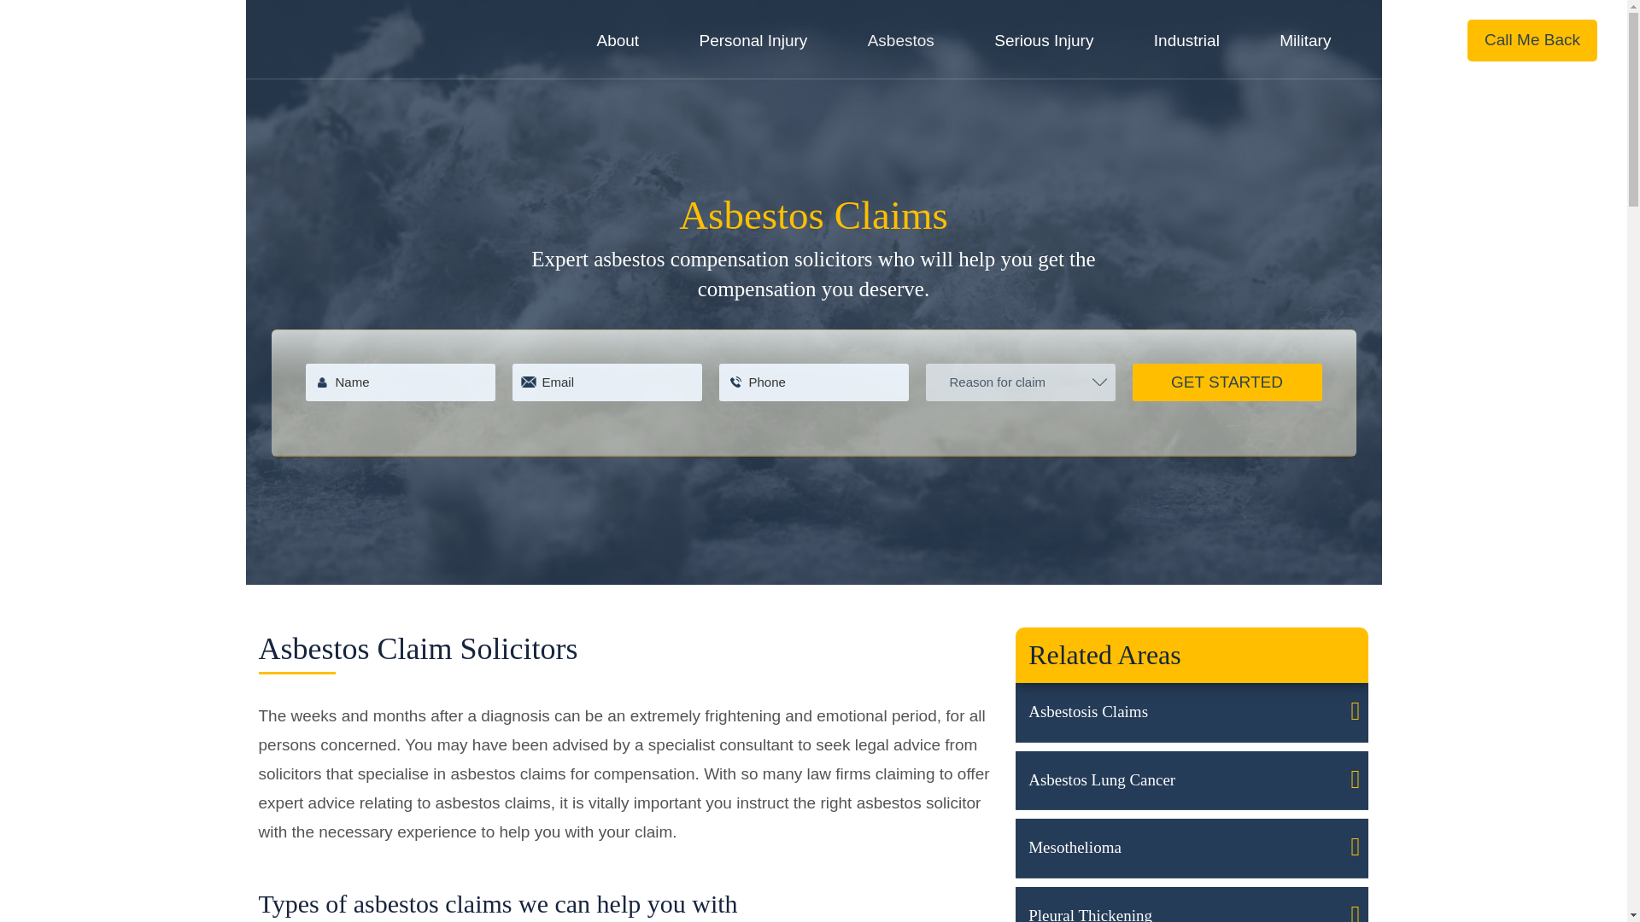  I want to click on Asbestos Lung Cancer, so click(1191, 781).